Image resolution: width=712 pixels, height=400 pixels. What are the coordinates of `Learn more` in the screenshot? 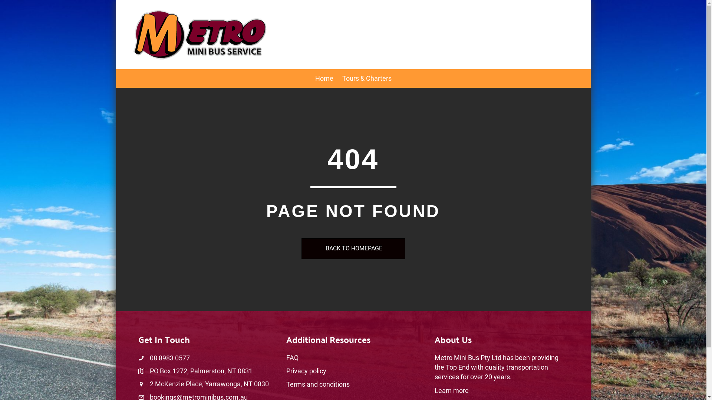 It's located at (452, 390).